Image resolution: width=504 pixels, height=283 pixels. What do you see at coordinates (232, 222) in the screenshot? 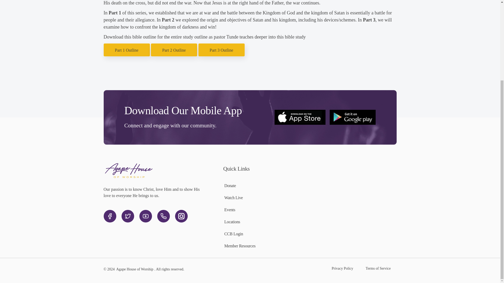
I see `Locations` at bounding box center [232, 222].